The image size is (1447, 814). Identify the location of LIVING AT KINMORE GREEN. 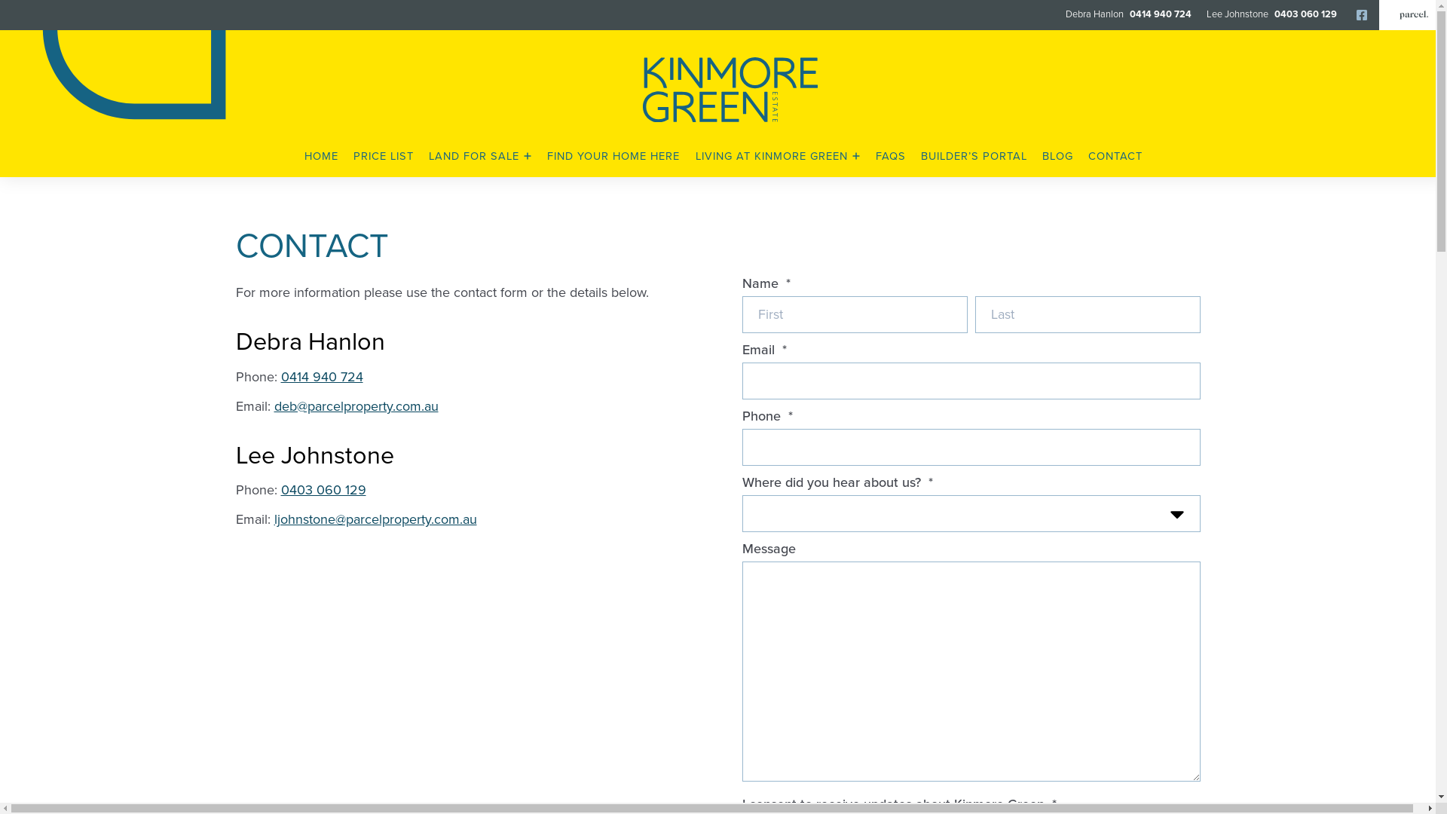
(778, 157).